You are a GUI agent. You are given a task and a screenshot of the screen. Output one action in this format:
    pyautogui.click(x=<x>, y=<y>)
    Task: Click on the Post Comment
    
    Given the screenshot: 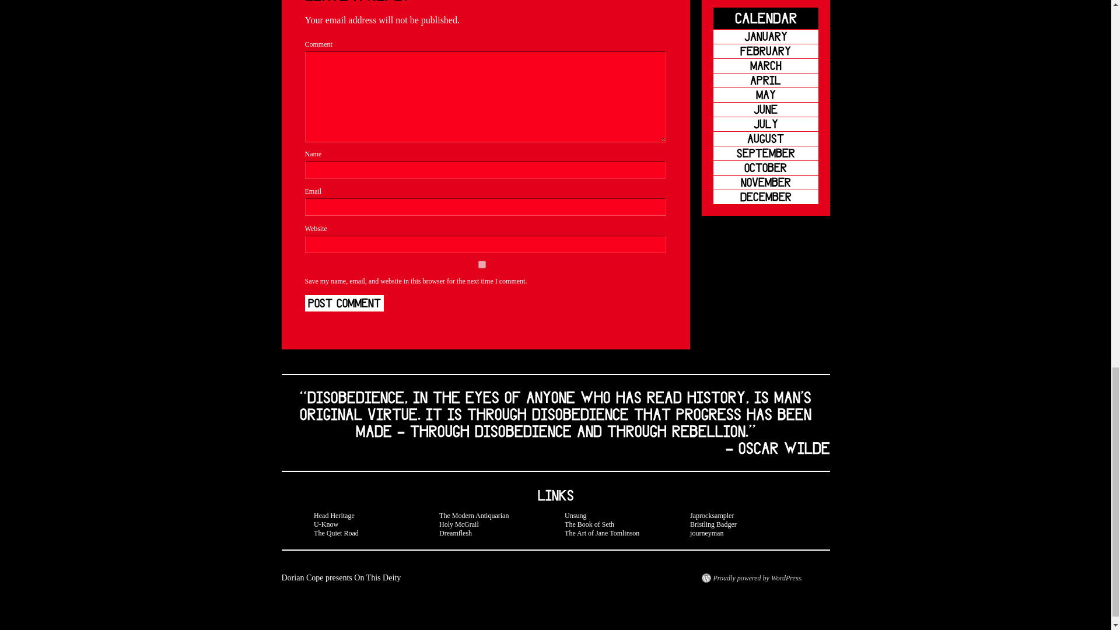 What is the action you would take?
    pyautogui.click(x=344, y=303)
    